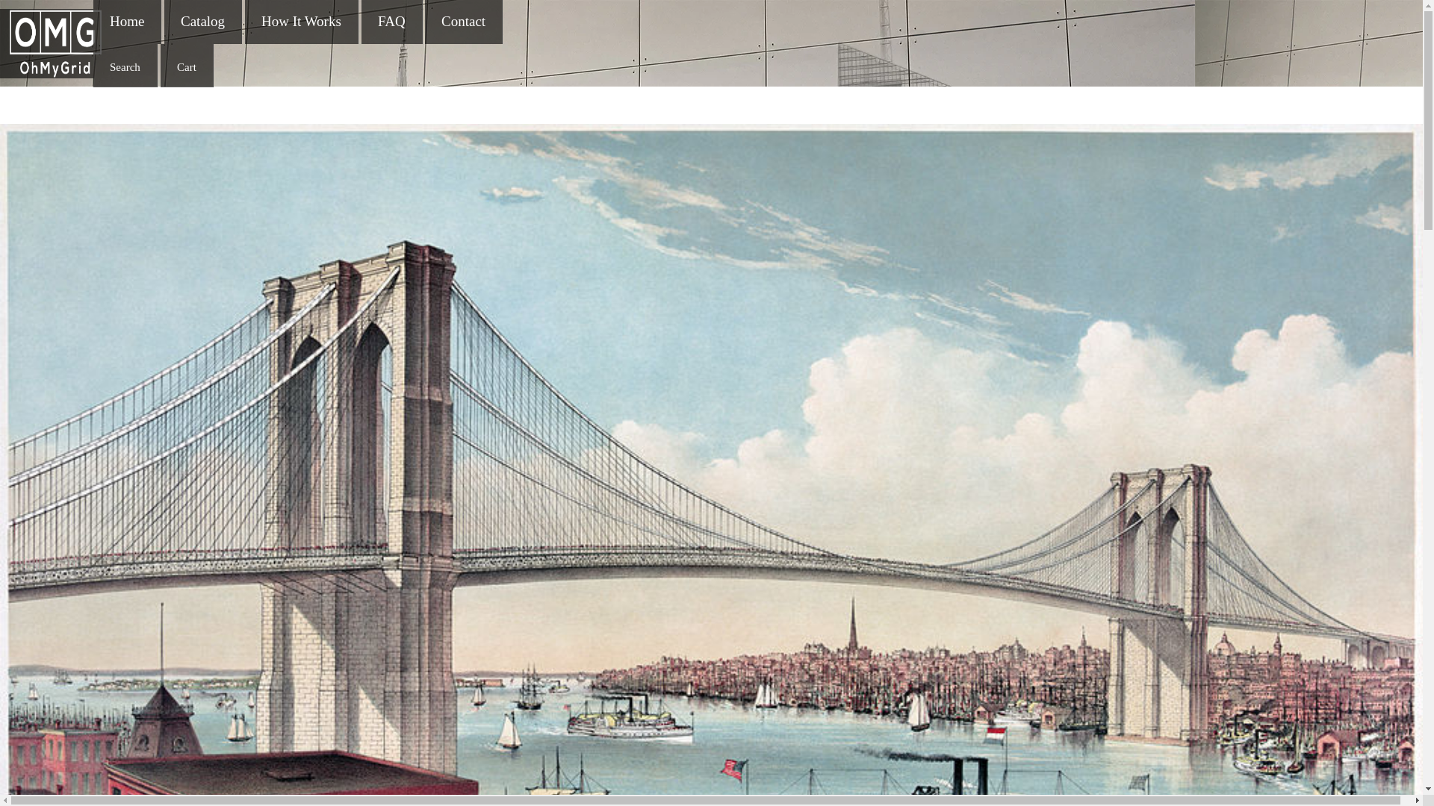 The image size is (1434, 806). What do you see at coordinates (300, 21) in the screenshot?
I see `How It Works` at bounding box center [300, 21].